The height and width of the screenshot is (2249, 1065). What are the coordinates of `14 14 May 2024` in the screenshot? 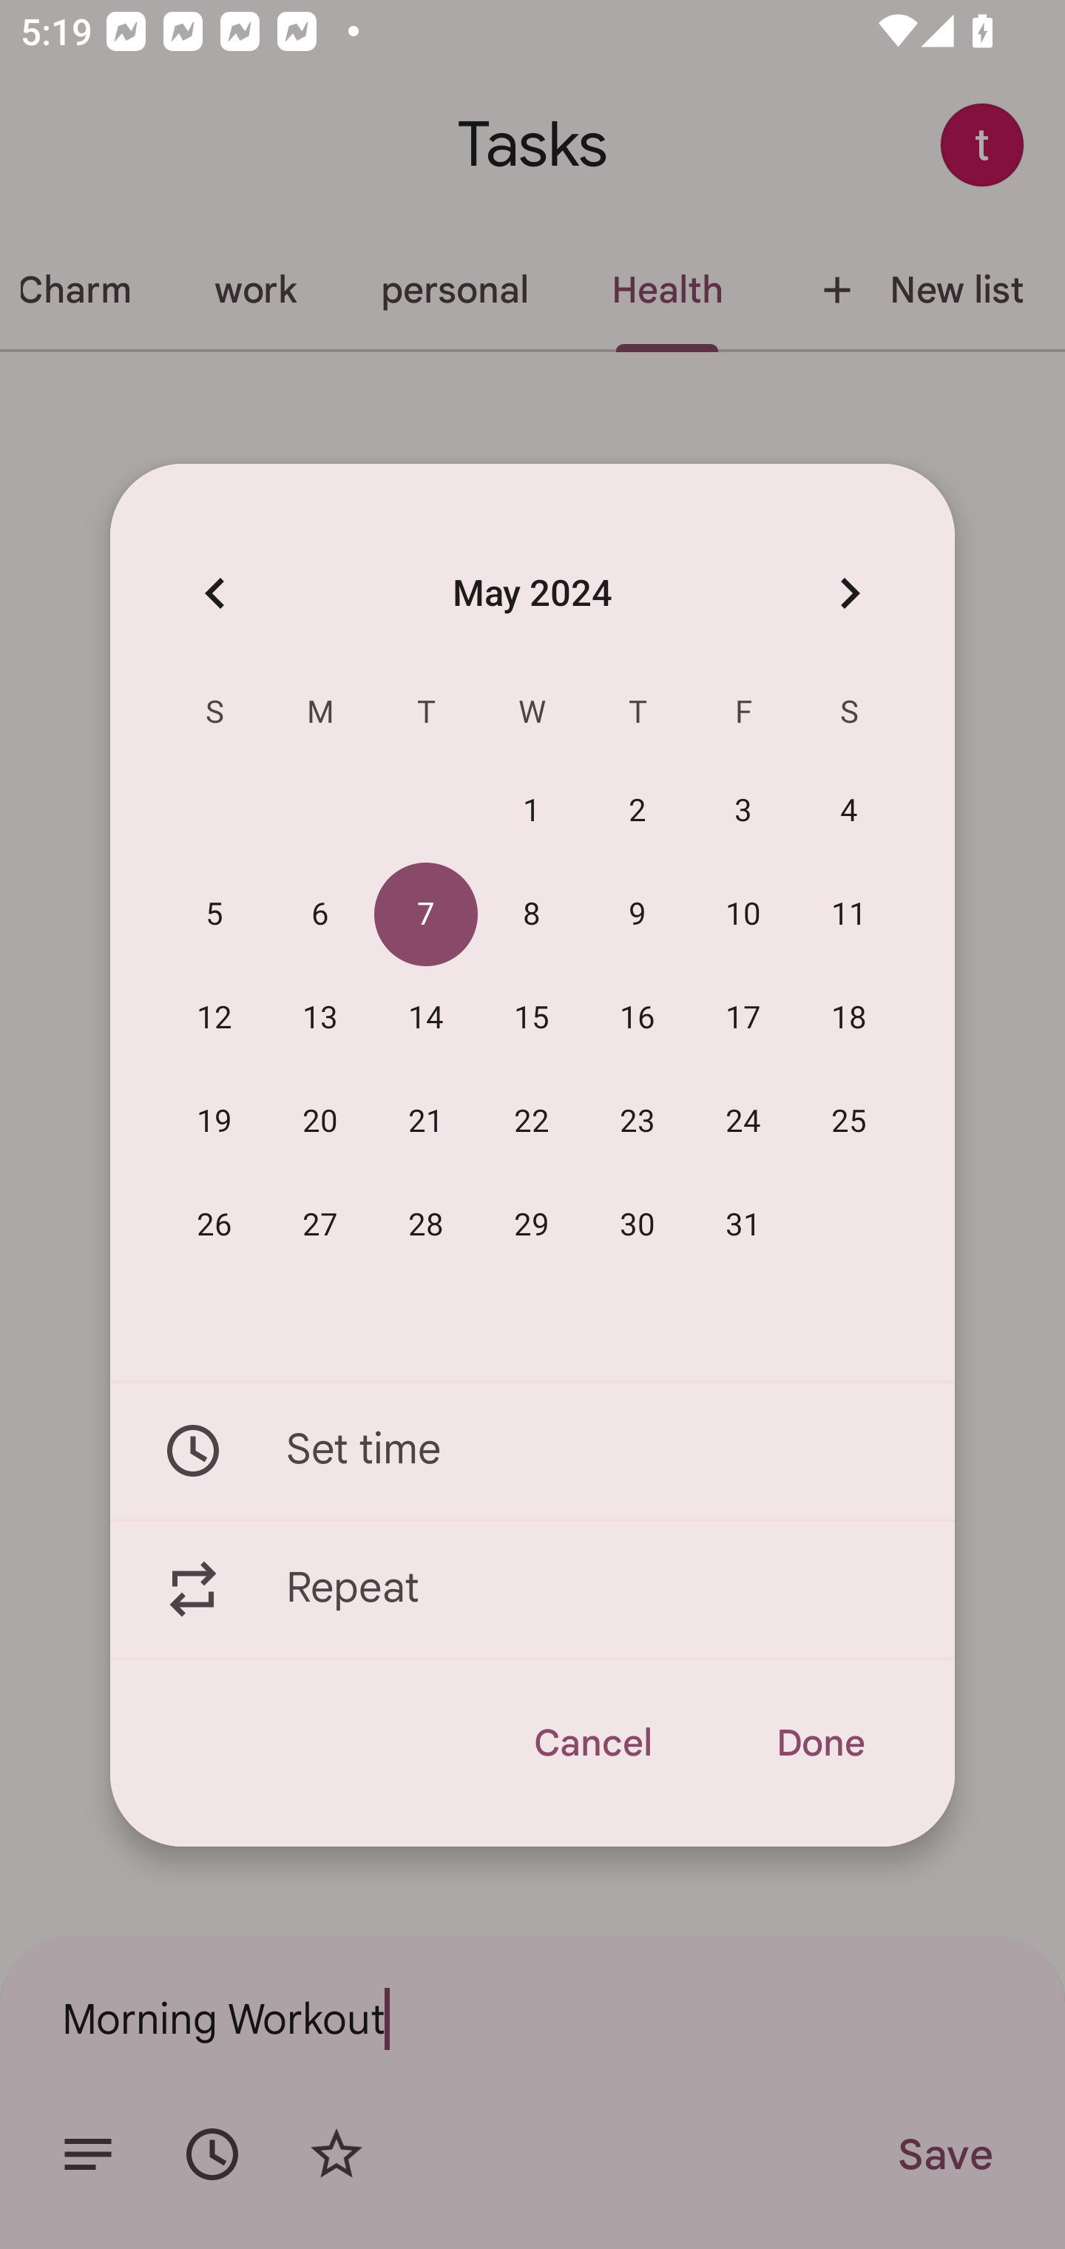 It's located at (426, 1019).